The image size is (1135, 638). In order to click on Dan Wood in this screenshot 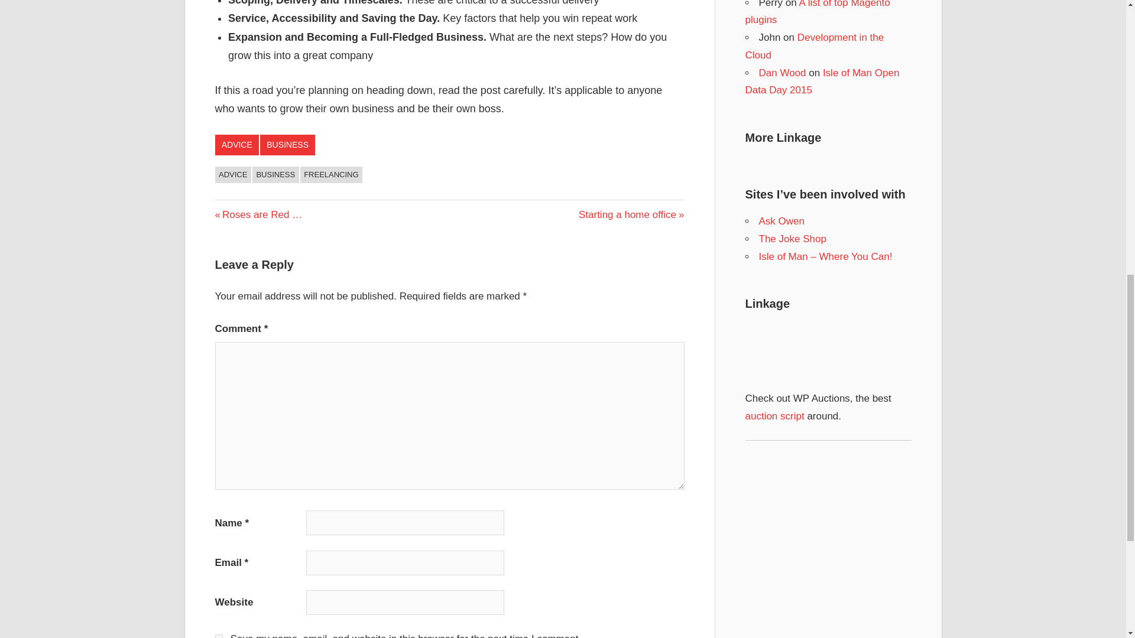, I will do `click(783, 73)`.